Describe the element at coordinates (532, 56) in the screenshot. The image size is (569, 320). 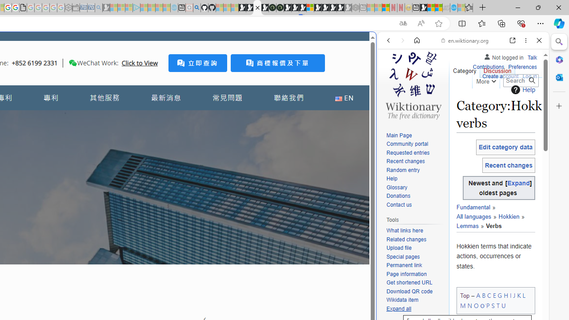
I see `Talk` at that location.